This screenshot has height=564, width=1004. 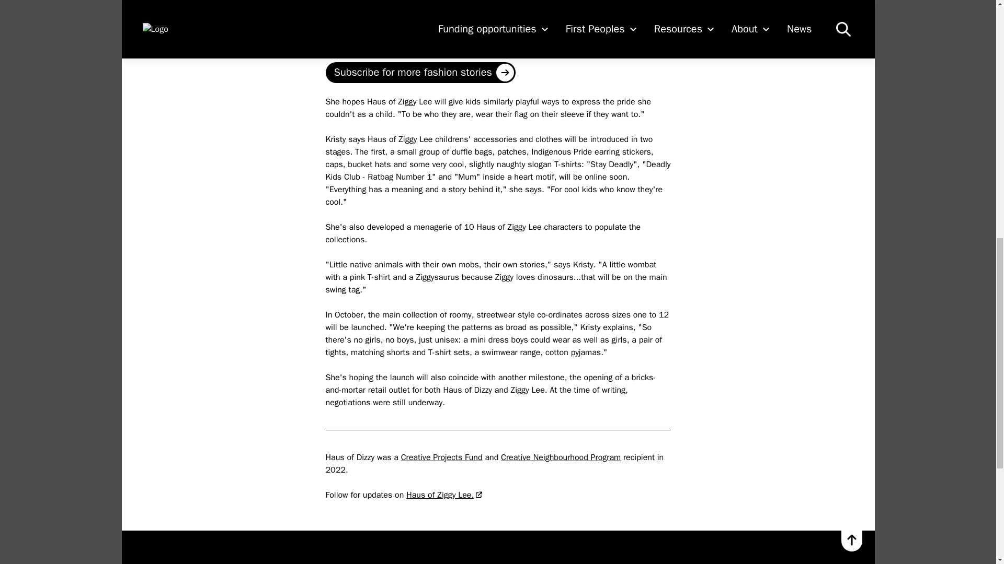 What do you see at coordinates (420, 72) in the screenshot?
I see `Subscribe for more fashion stories` at bounding box center [420, 72].